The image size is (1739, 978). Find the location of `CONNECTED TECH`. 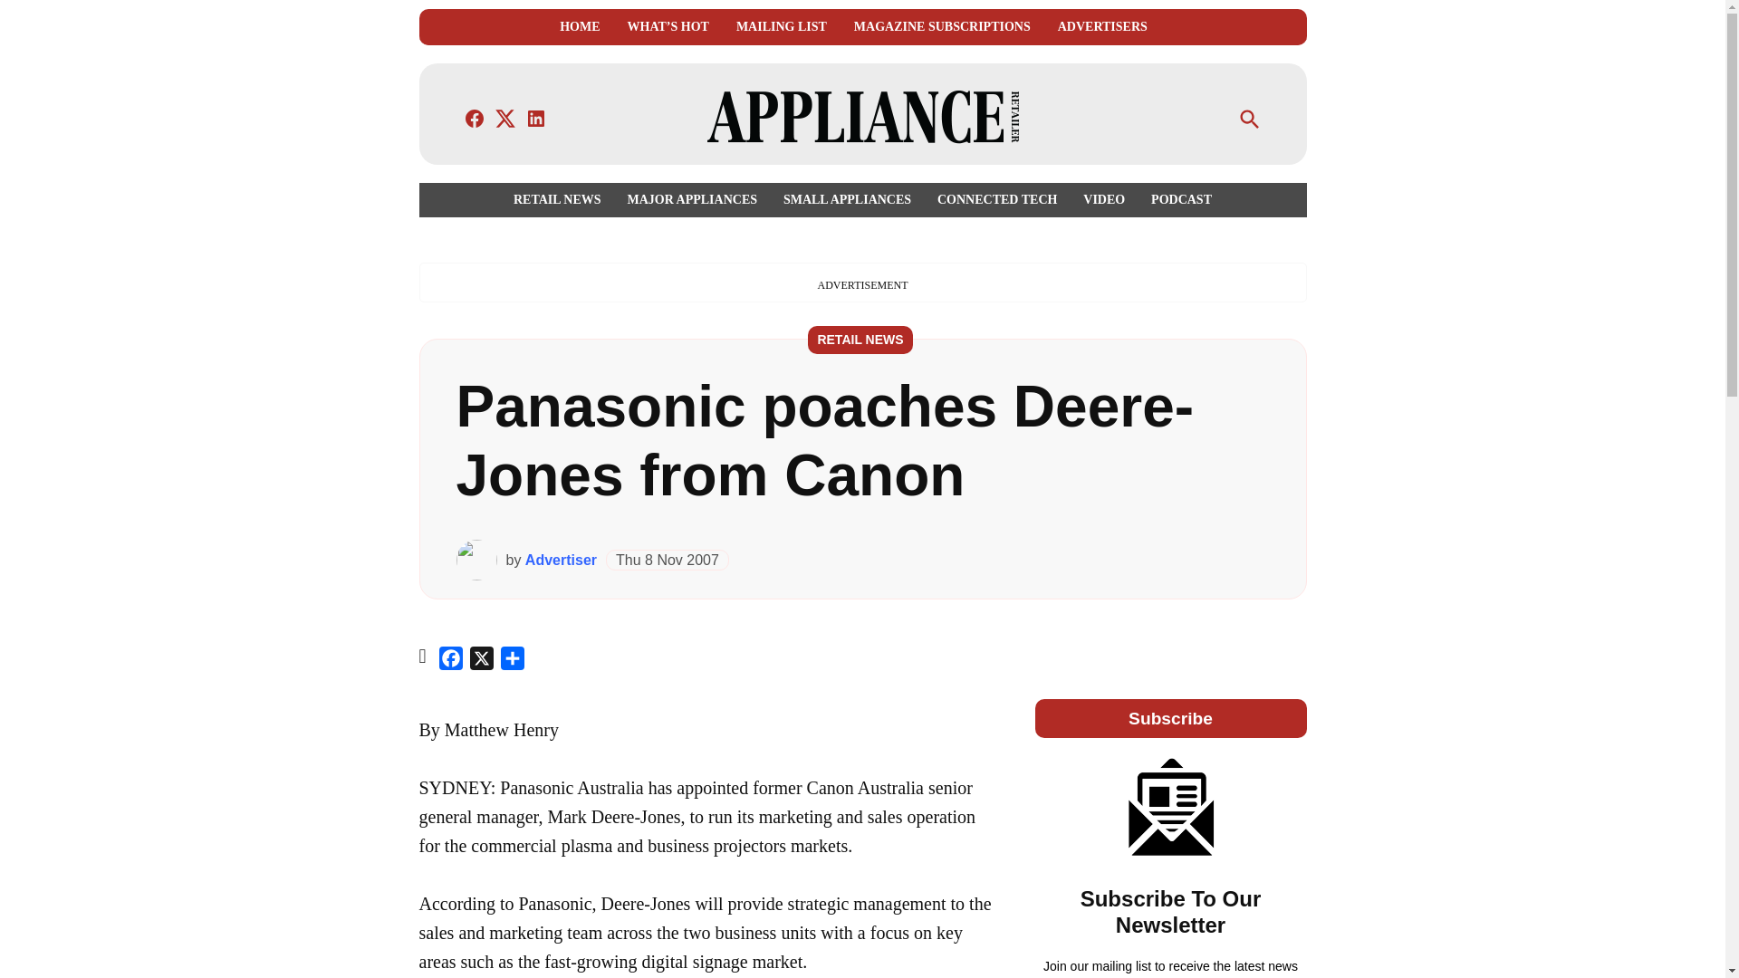

CONNECTED TECH is located at coordinates (996, 199).